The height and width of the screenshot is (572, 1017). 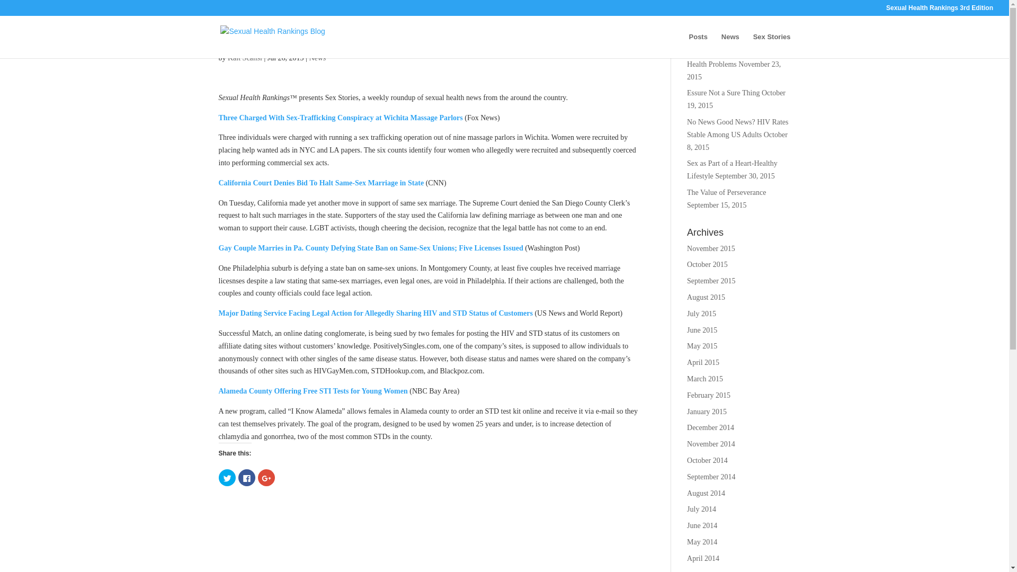 I want to click on September 2014, so click(x=711, y=477).